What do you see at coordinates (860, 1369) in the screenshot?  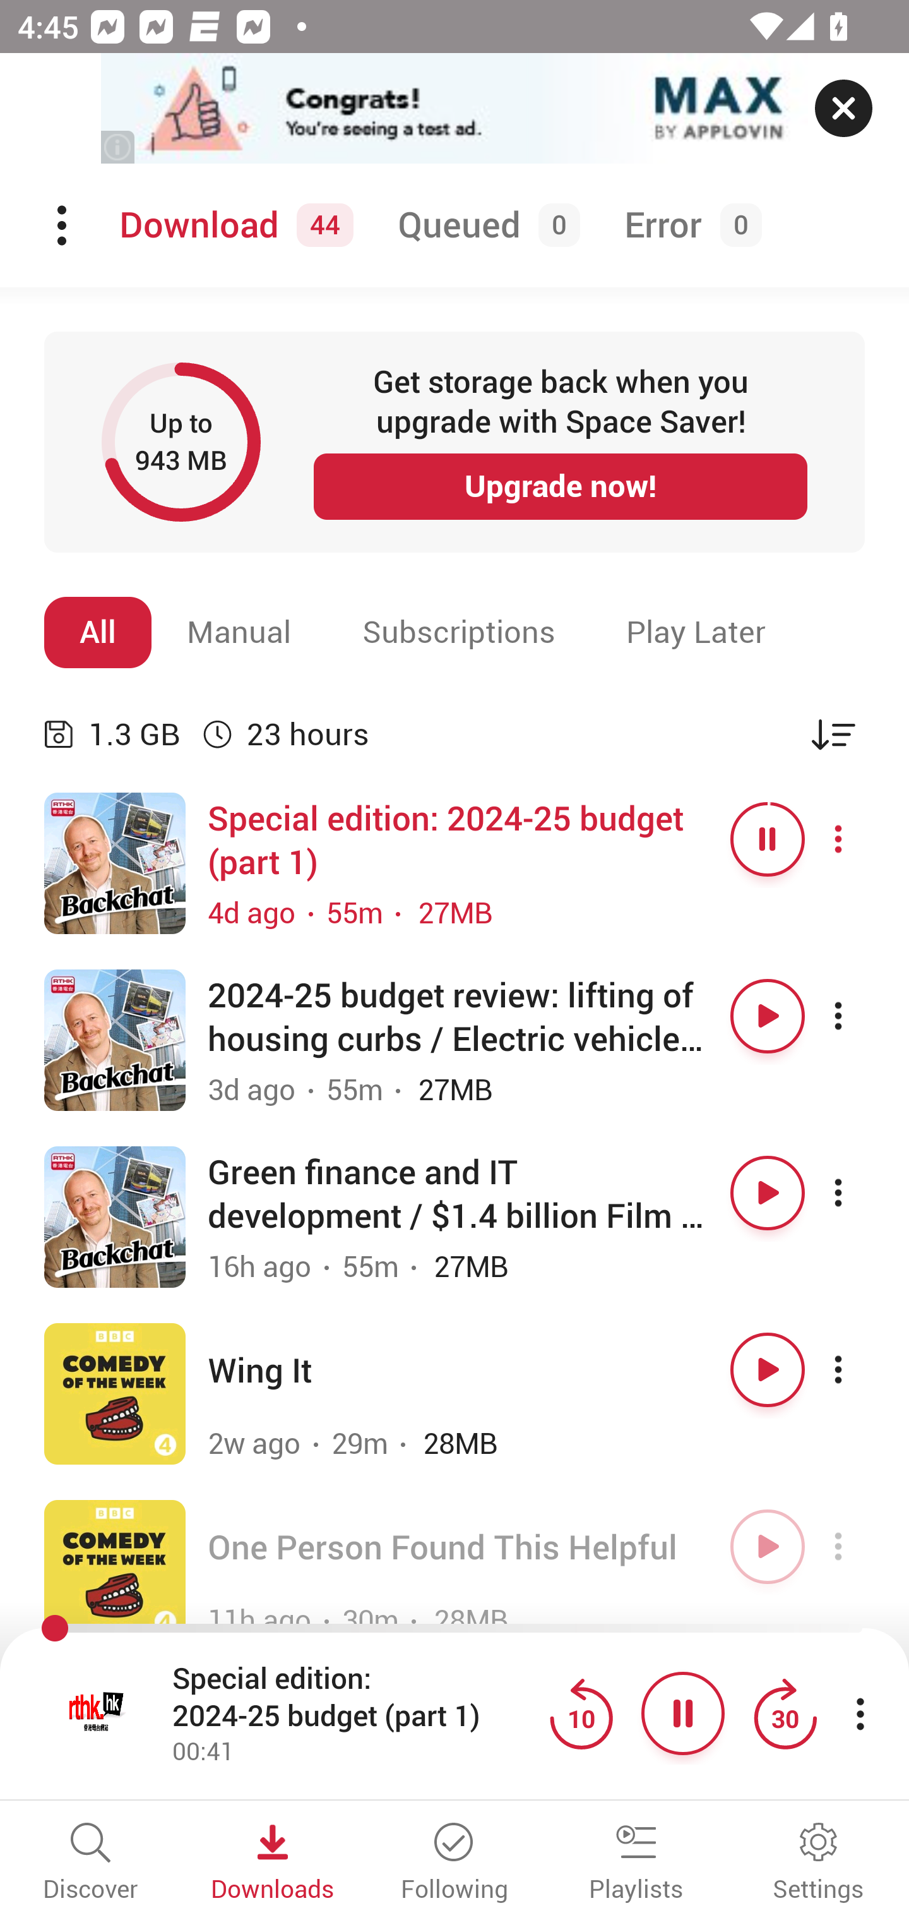 I see `More options` at bounding box center [860, 1369].